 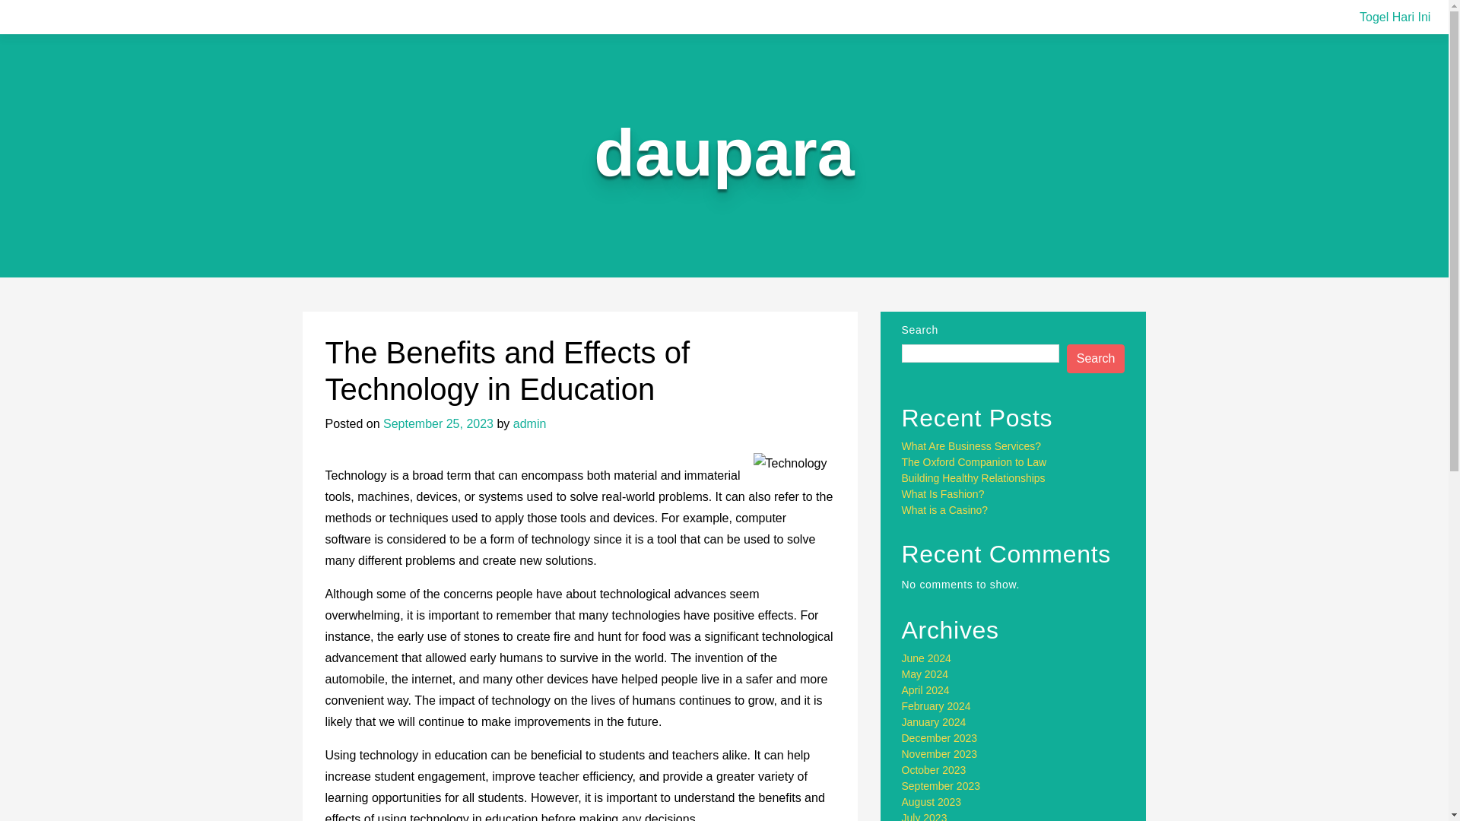 What do you see at coordinates (438, 423) in the screenshot?
I see `September 25, 2023` at bounding box center [438, 423].